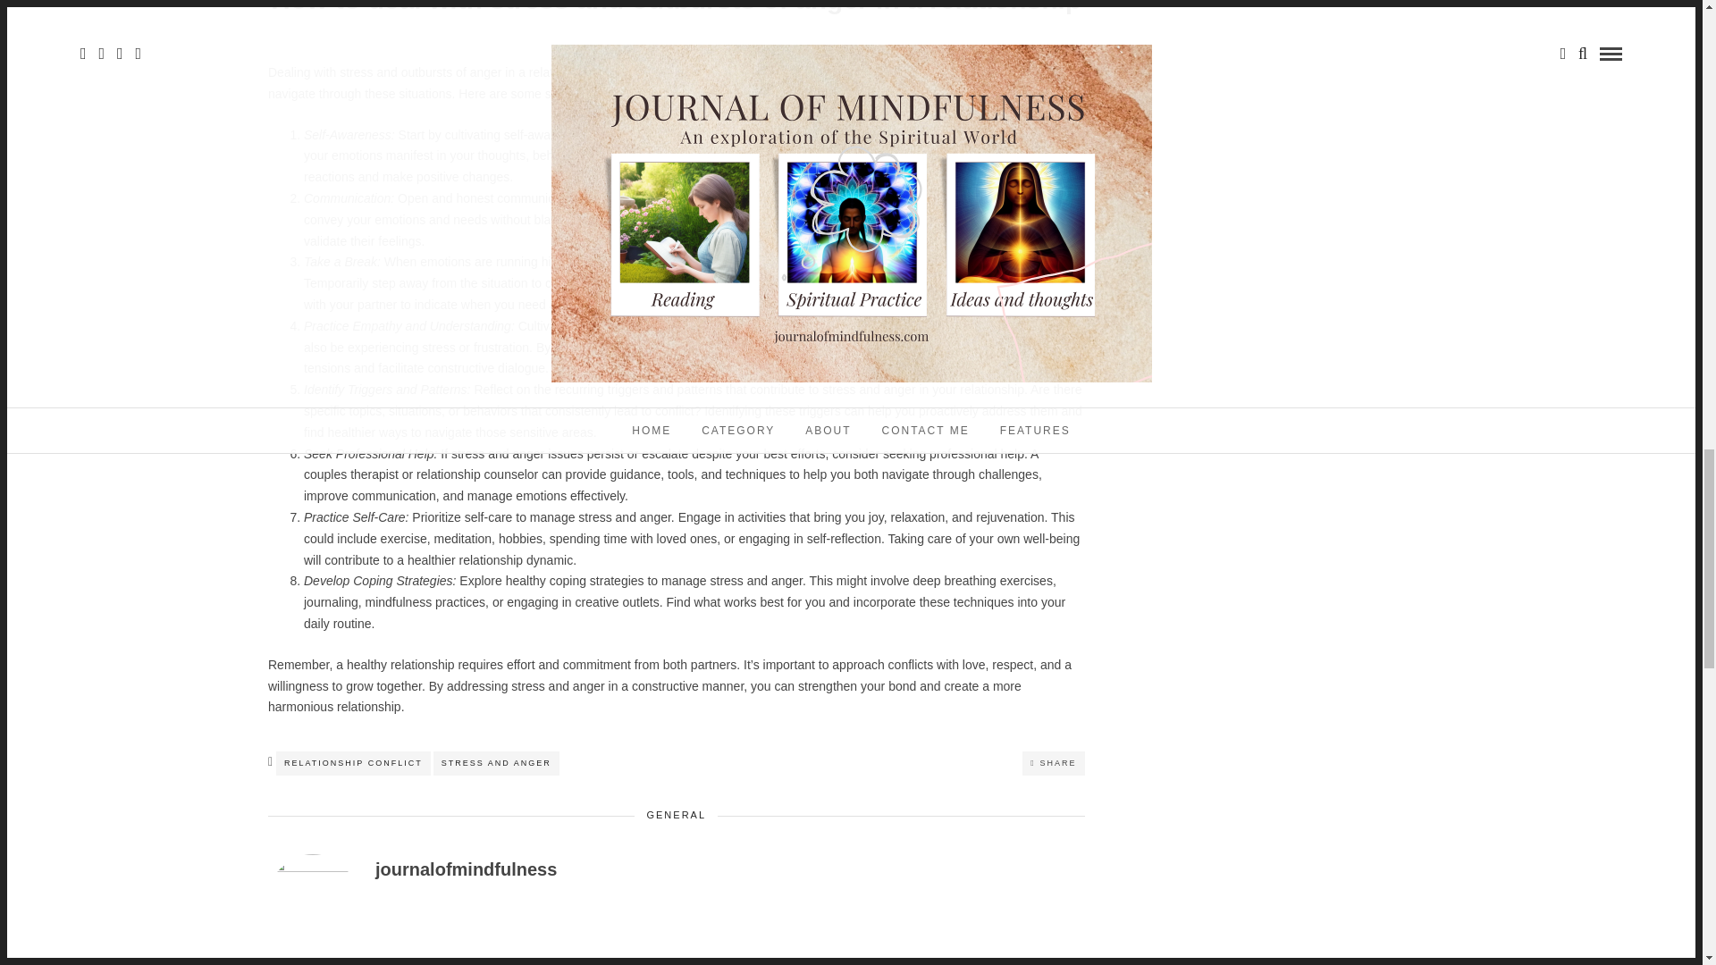 The height and width of the screenshot is (965, 1716). I want to click on STRESS AND ANGER, so click(496, 763).